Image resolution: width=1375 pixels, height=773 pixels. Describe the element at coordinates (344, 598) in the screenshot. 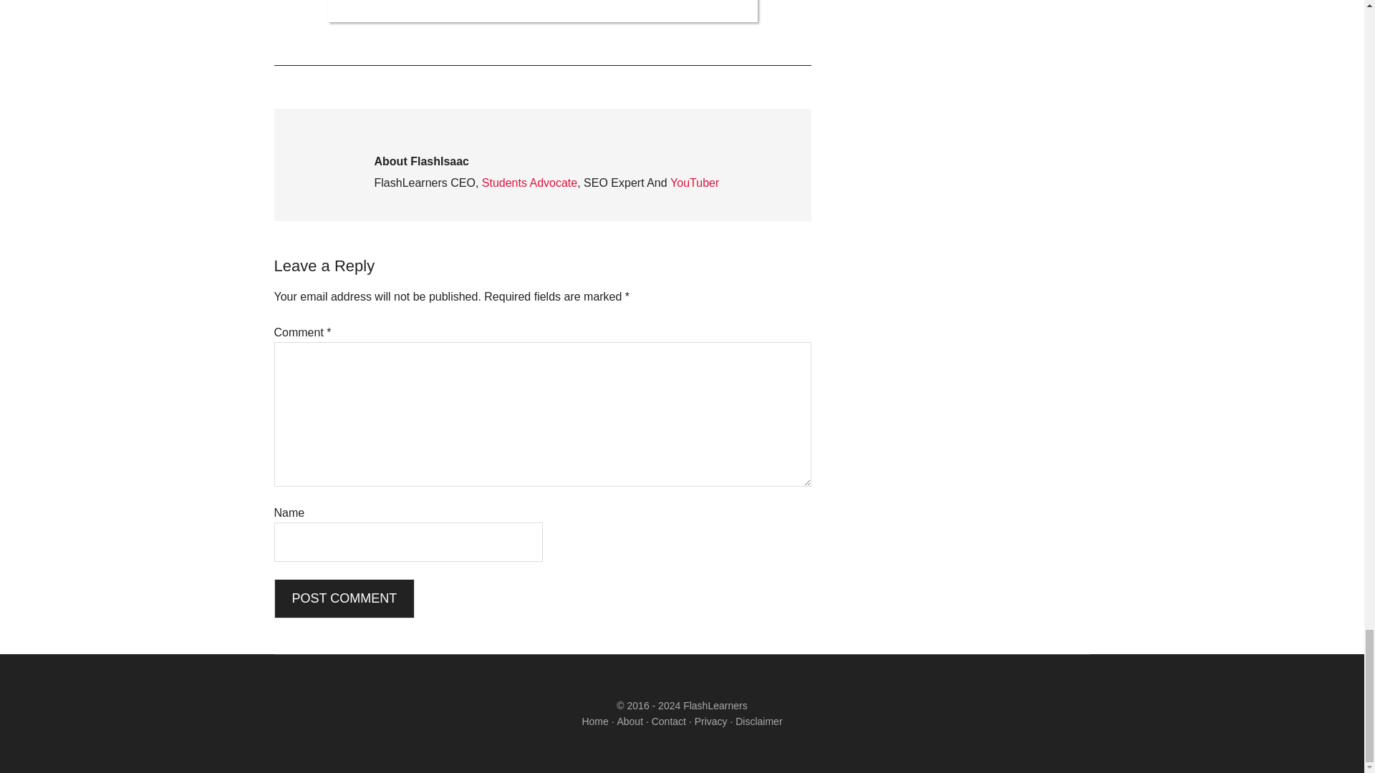

I see `Post Comment` at that location.